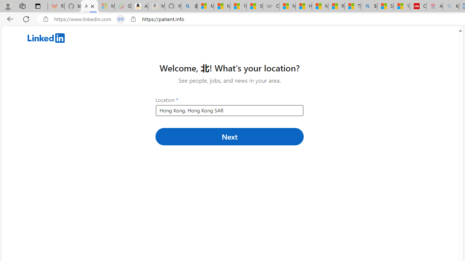  I want to click on list of asthma inhalers uk - Search - Sleeping, so click(450, 7).